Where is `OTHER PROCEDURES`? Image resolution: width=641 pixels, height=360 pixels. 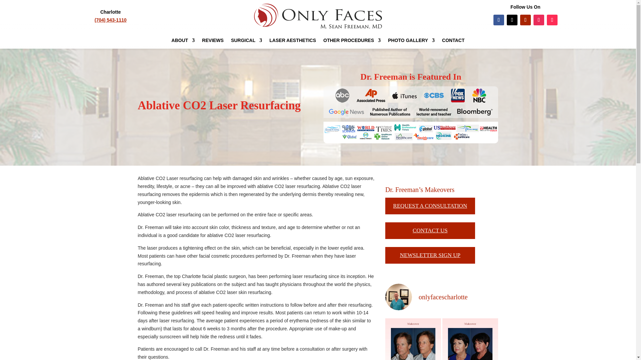
OTHER PROCEDURES is located at coordinates (352, 42).